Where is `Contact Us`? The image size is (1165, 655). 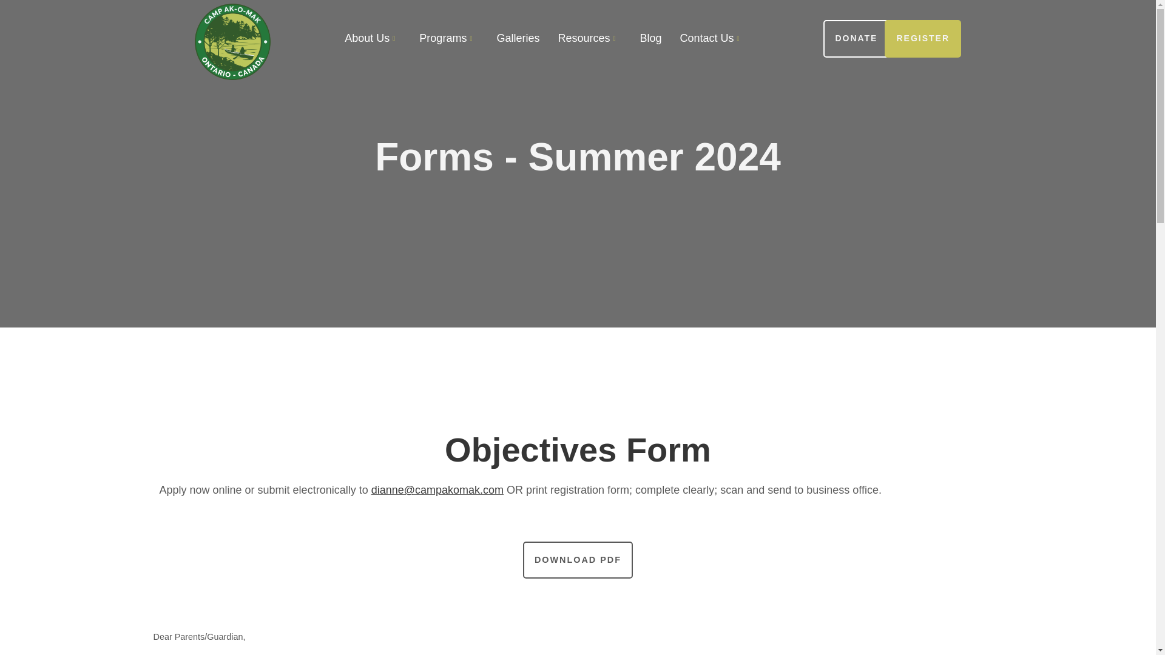
Contact Us is located at coordinates (712, 38).